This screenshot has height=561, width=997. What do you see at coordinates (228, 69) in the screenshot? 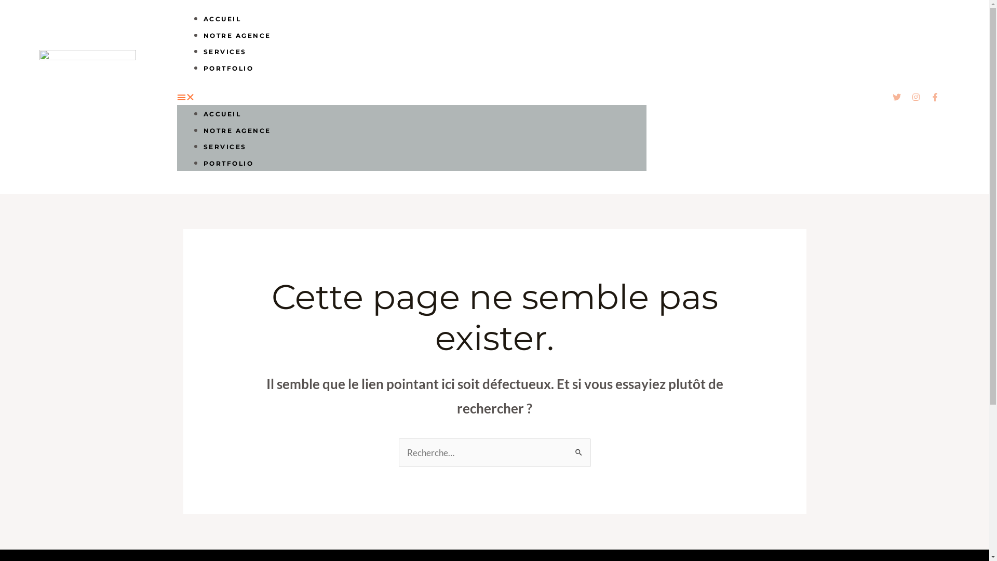
I see `PORTFOLIO` at bounding box center [228, 69].